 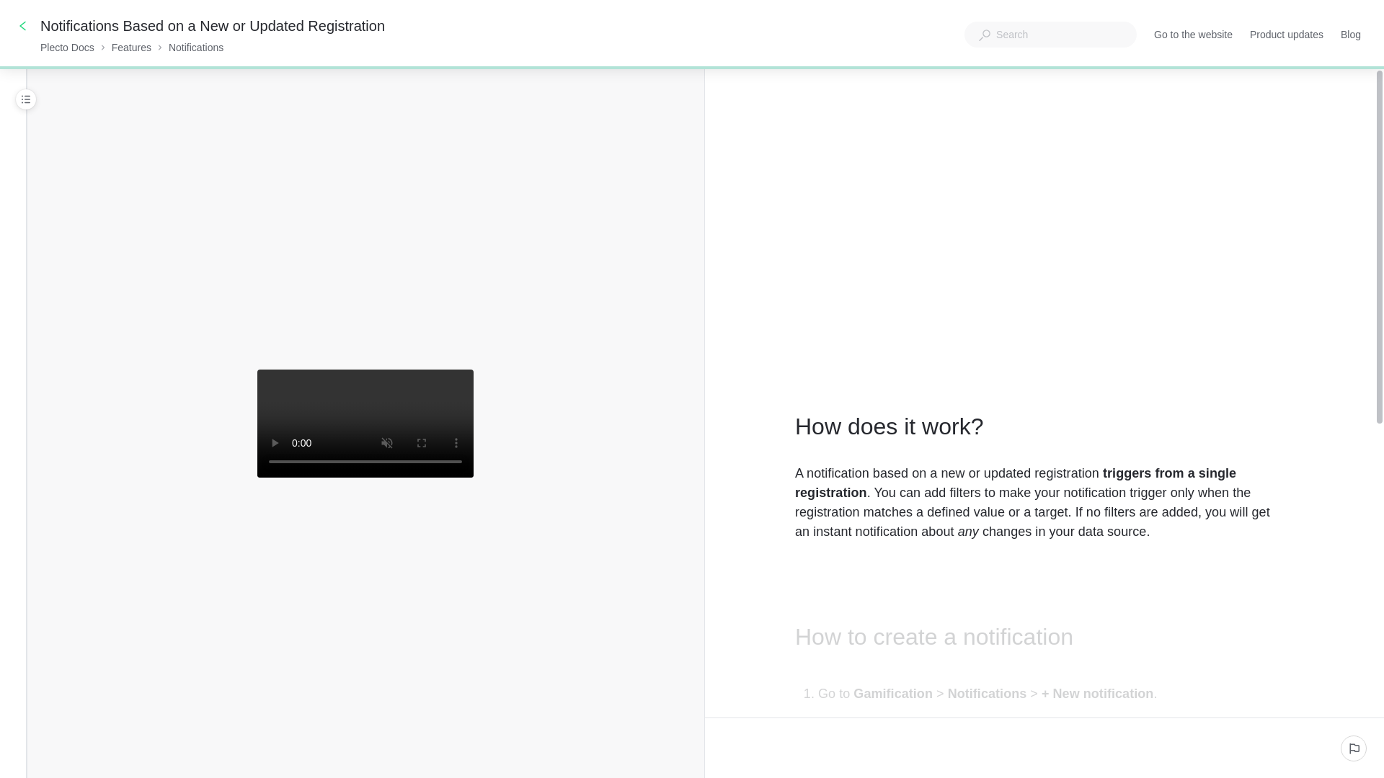 What do you see at coordinates (1286, 35) in the screenshot?
I see `Product updates` at bounding box center [1286, 35].